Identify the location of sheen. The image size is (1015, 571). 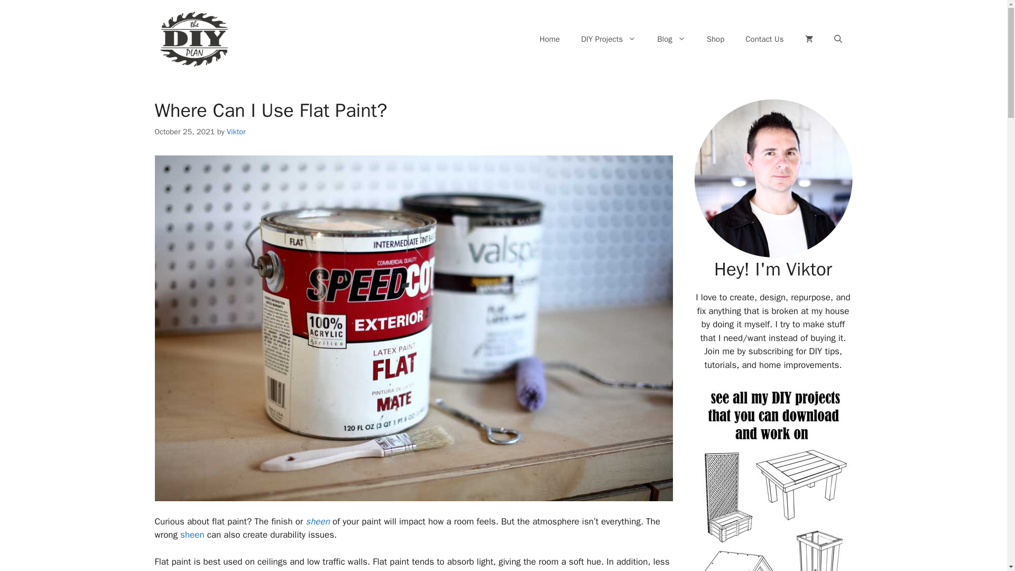
(192, 535).